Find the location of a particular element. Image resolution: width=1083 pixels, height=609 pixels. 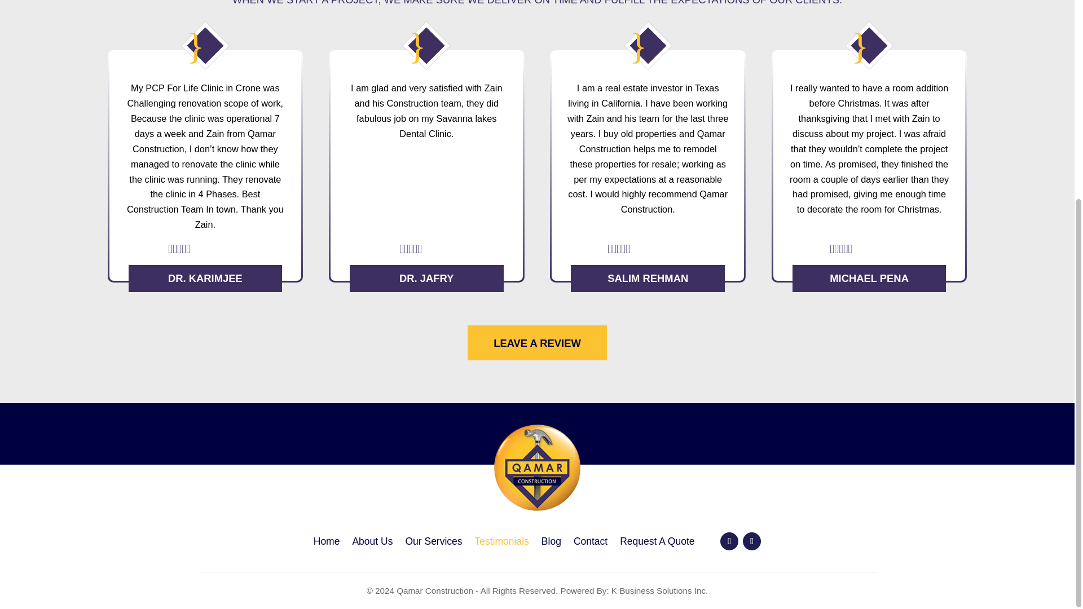

Request A Quote is located at coordinates (657, 544).